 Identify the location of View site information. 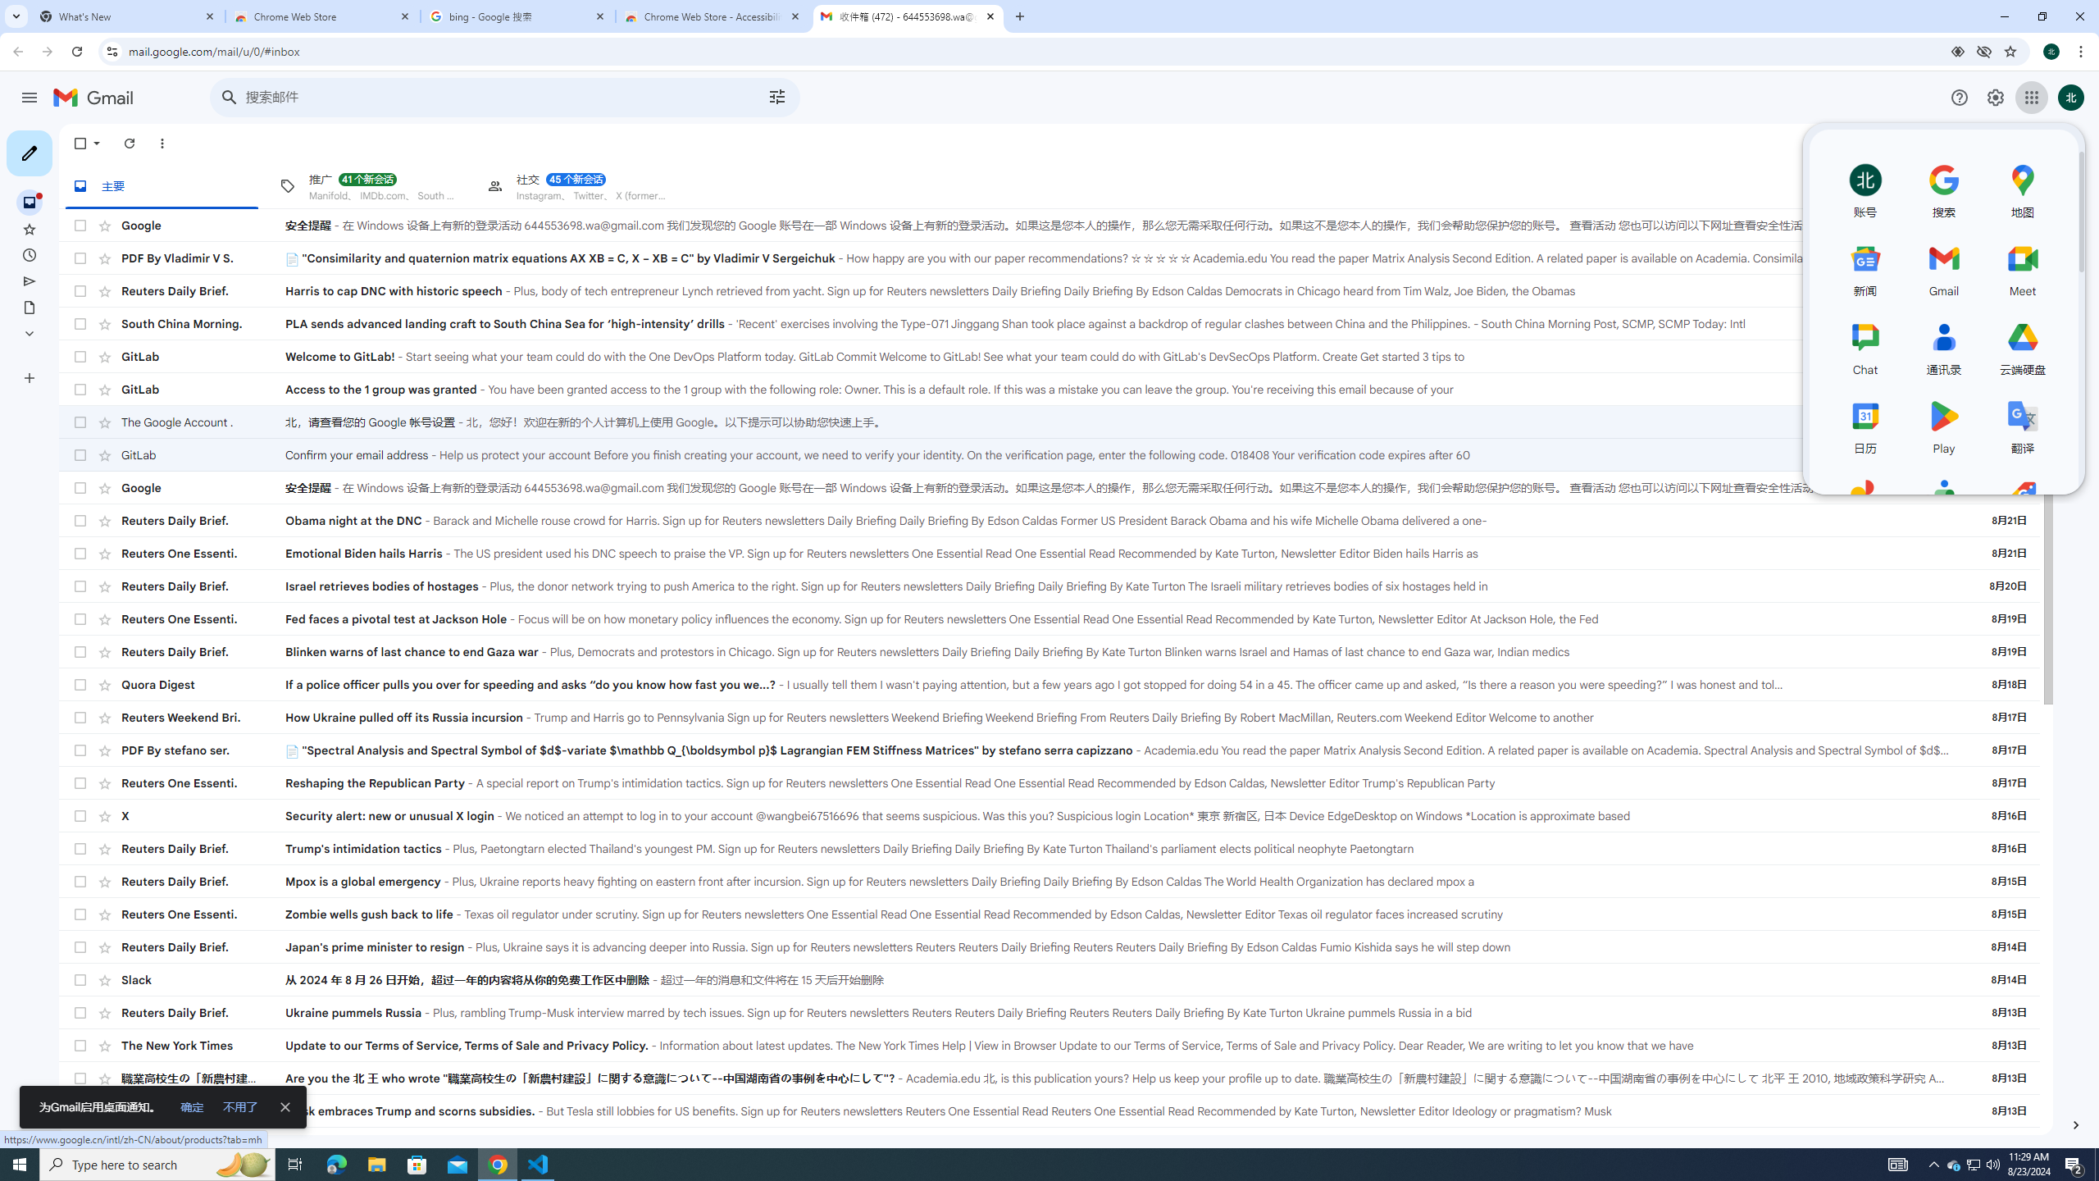
(112, 51).